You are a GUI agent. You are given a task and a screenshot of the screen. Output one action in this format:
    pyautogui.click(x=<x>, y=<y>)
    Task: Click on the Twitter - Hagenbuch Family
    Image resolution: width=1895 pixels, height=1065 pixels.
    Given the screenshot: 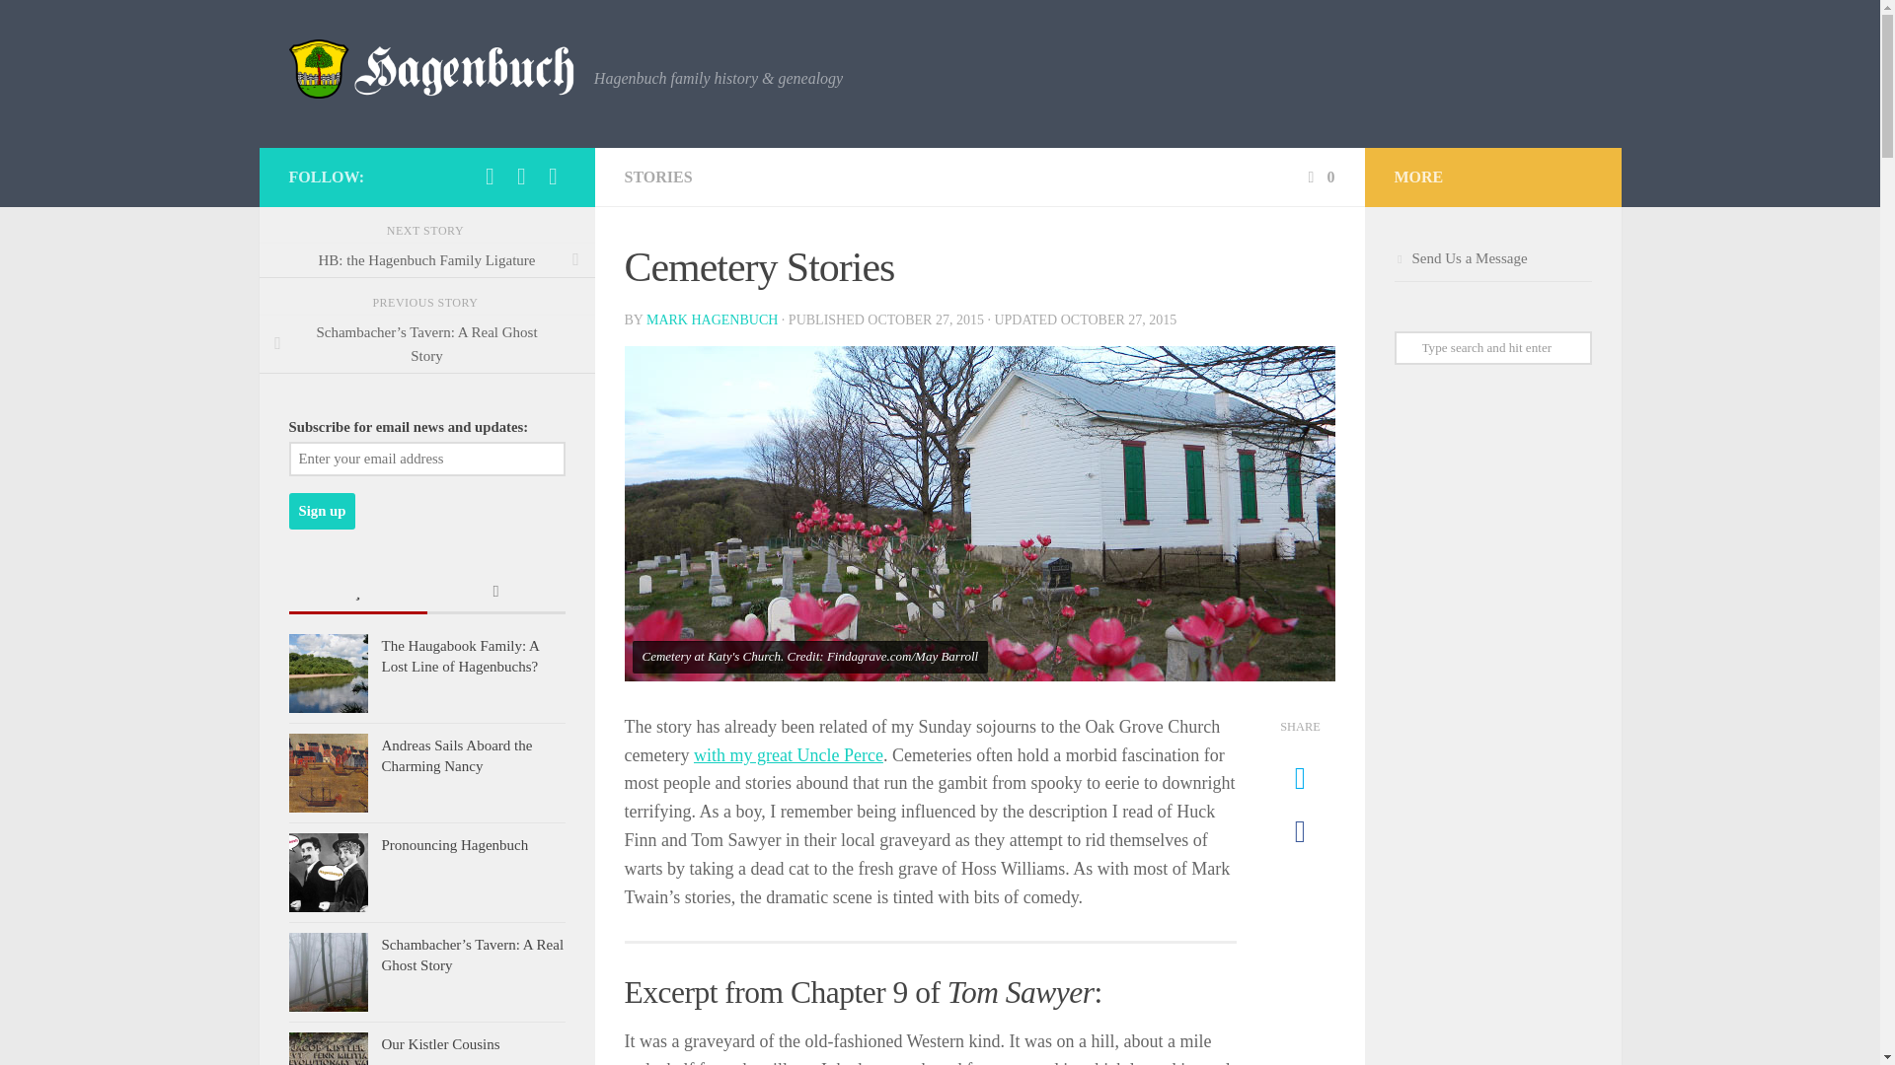 What is the action you would take?
    pyautogui.click(x=521, y=177)
    